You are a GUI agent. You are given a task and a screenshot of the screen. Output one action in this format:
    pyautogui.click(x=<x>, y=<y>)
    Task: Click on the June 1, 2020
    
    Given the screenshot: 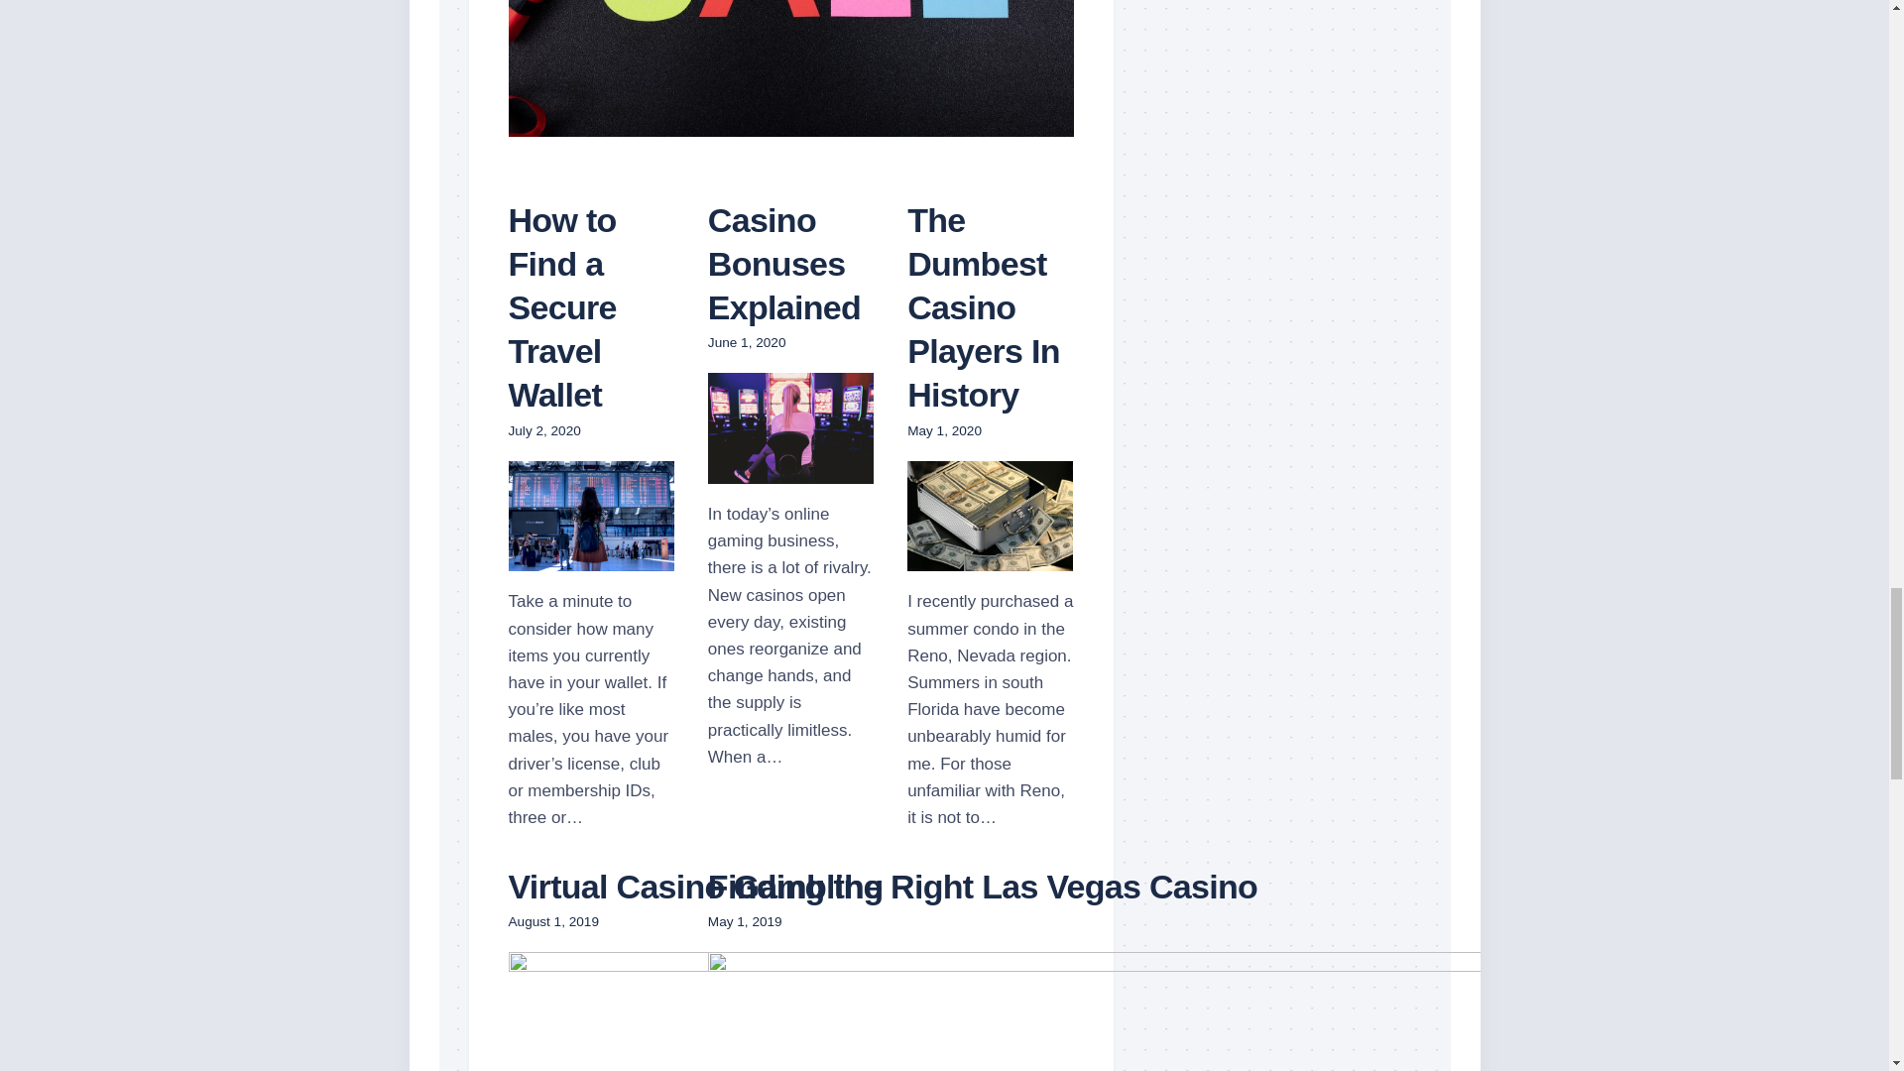 What is the action you would take?
    pyautogui.click(x=747, y=343)
    